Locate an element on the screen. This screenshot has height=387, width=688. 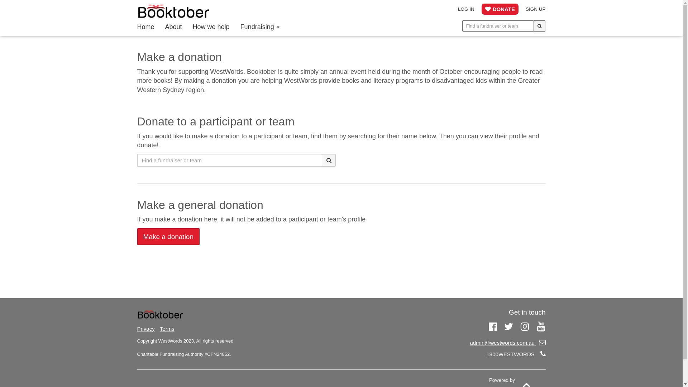
admin@westwords.com.au is located at coordinates (507, 343).